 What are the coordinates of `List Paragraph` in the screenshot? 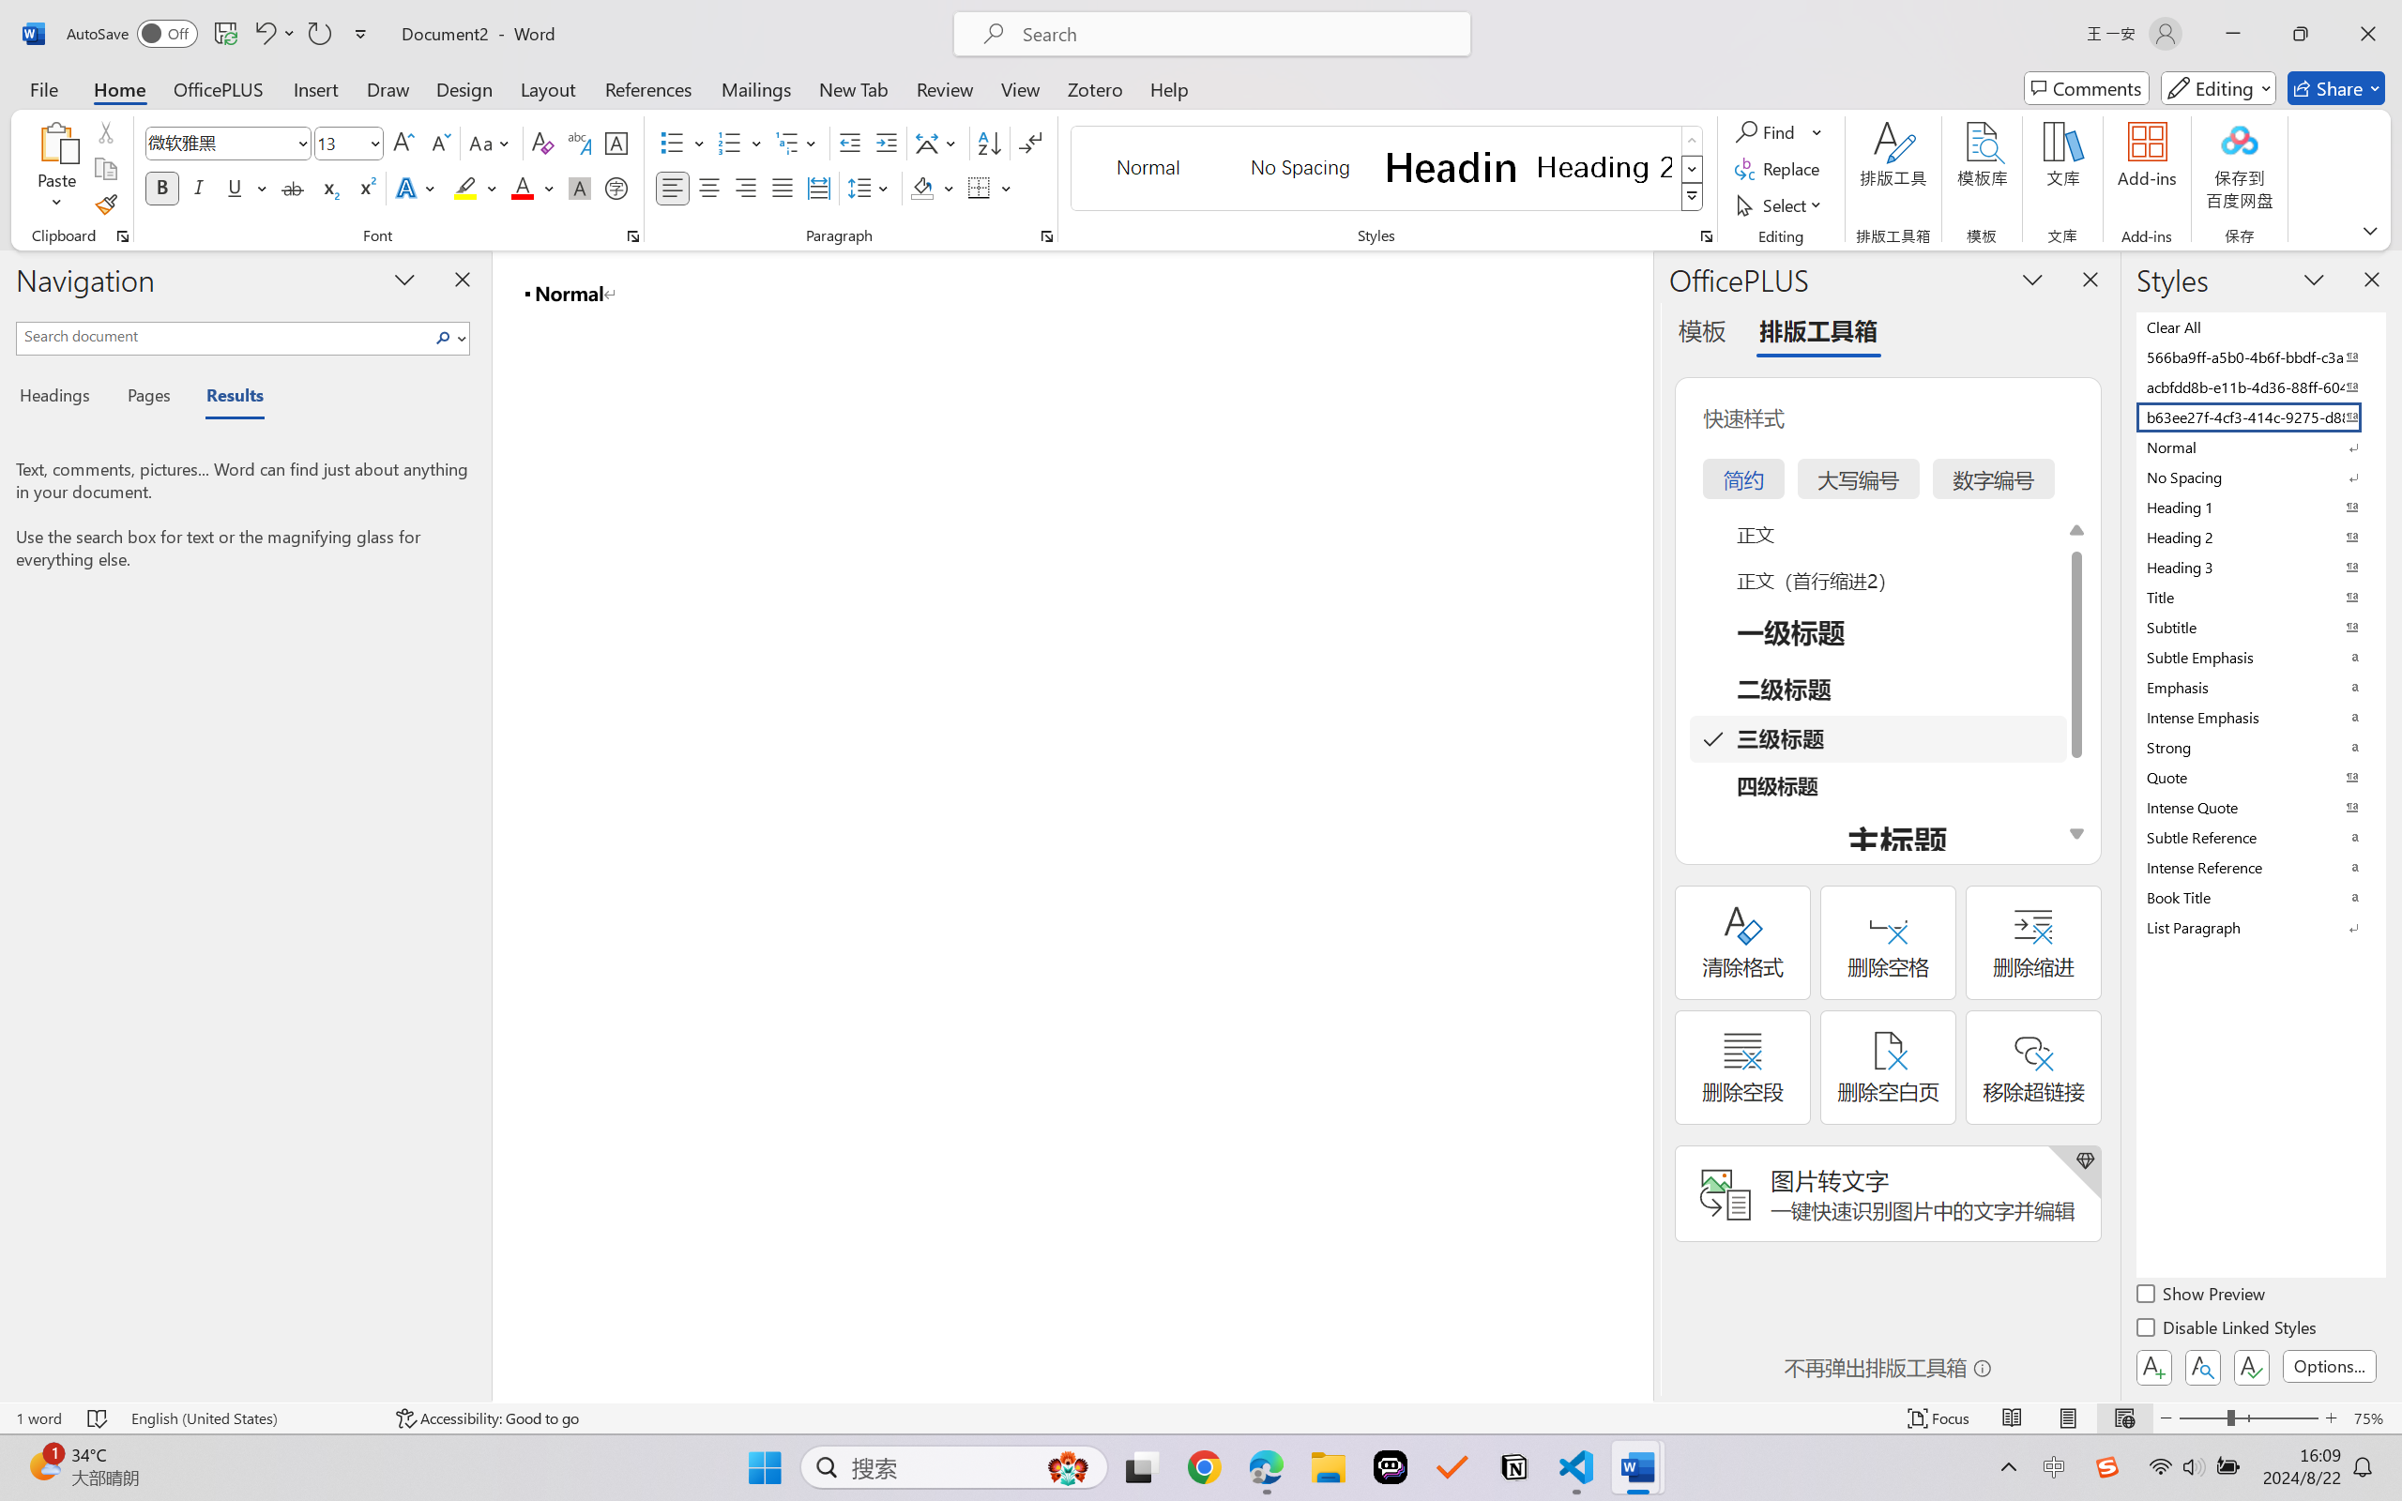 It's located at (2259, 927).